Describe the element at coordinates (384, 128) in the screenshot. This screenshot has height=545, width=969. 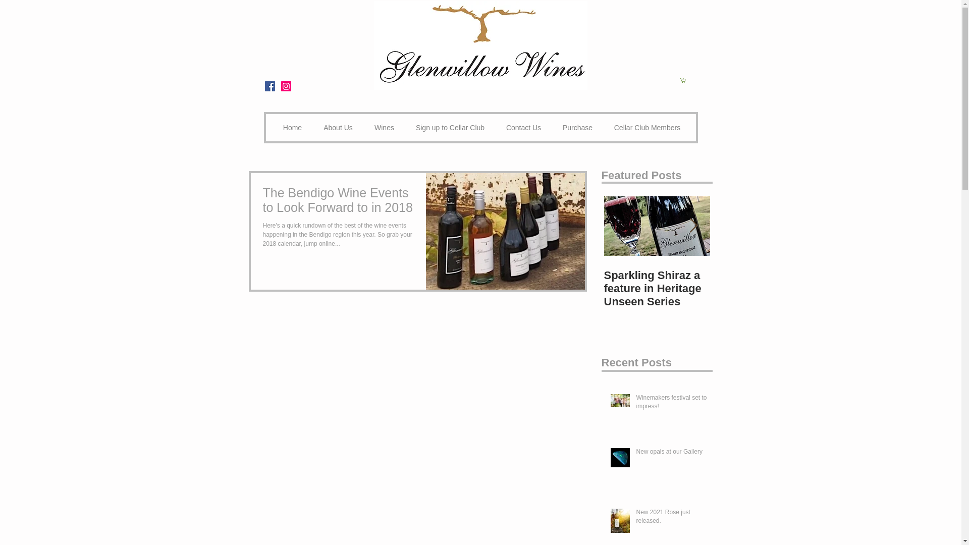
I see `Wines` at that location.